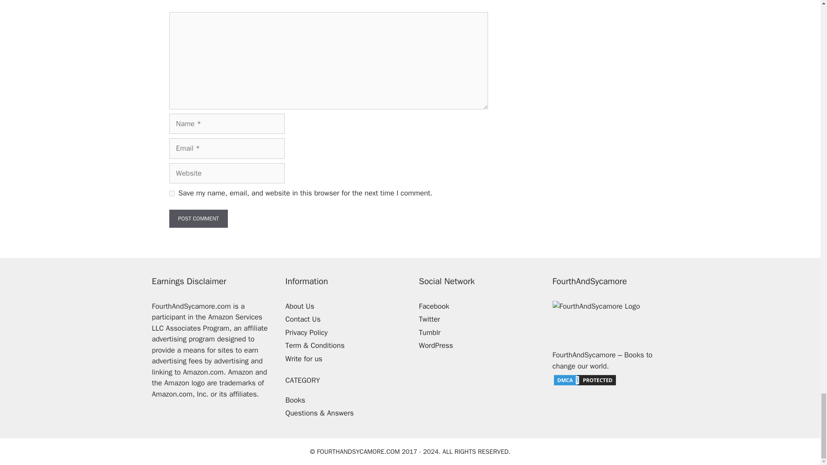 This screenshot has height=465, width=827. I want to click on yes, so click(171, 193).